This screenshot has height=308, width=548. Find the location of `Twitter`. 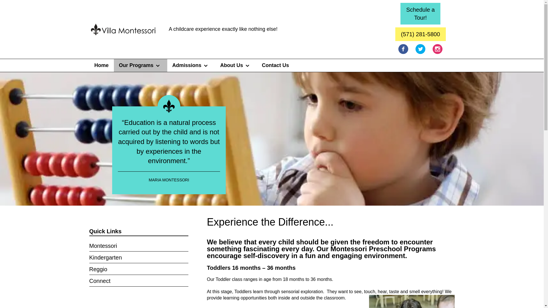

Twitter is located at coordinates (140, 65).